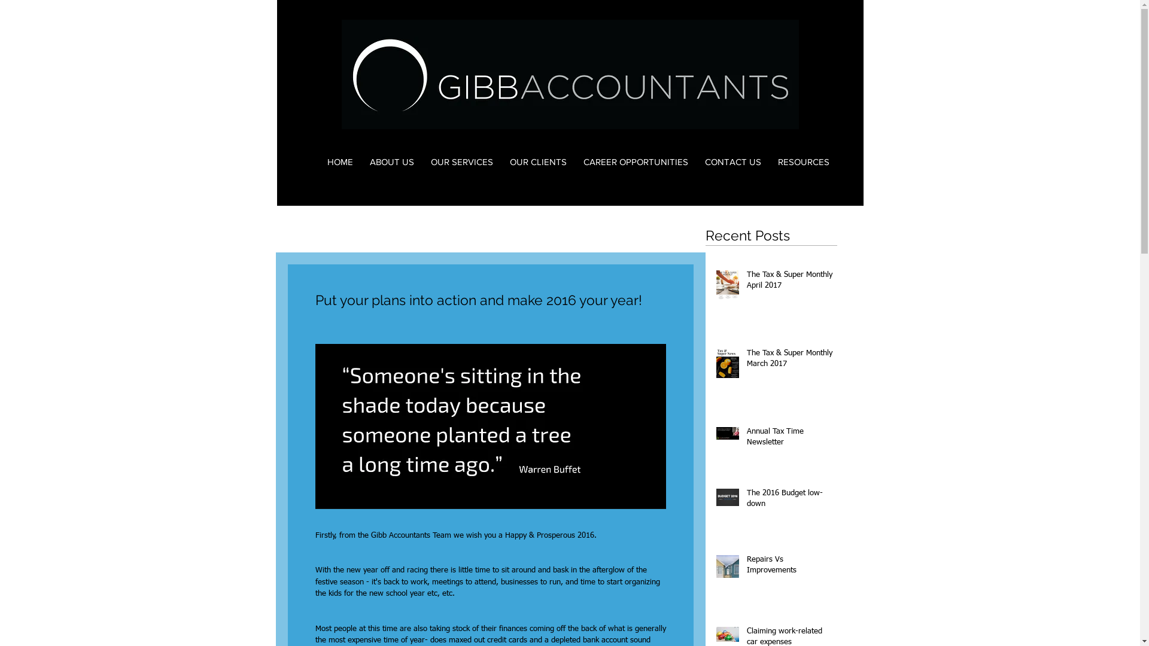  Describe the element at coordinates (340, 161) in the screenshot. I see `HOME` at that location.